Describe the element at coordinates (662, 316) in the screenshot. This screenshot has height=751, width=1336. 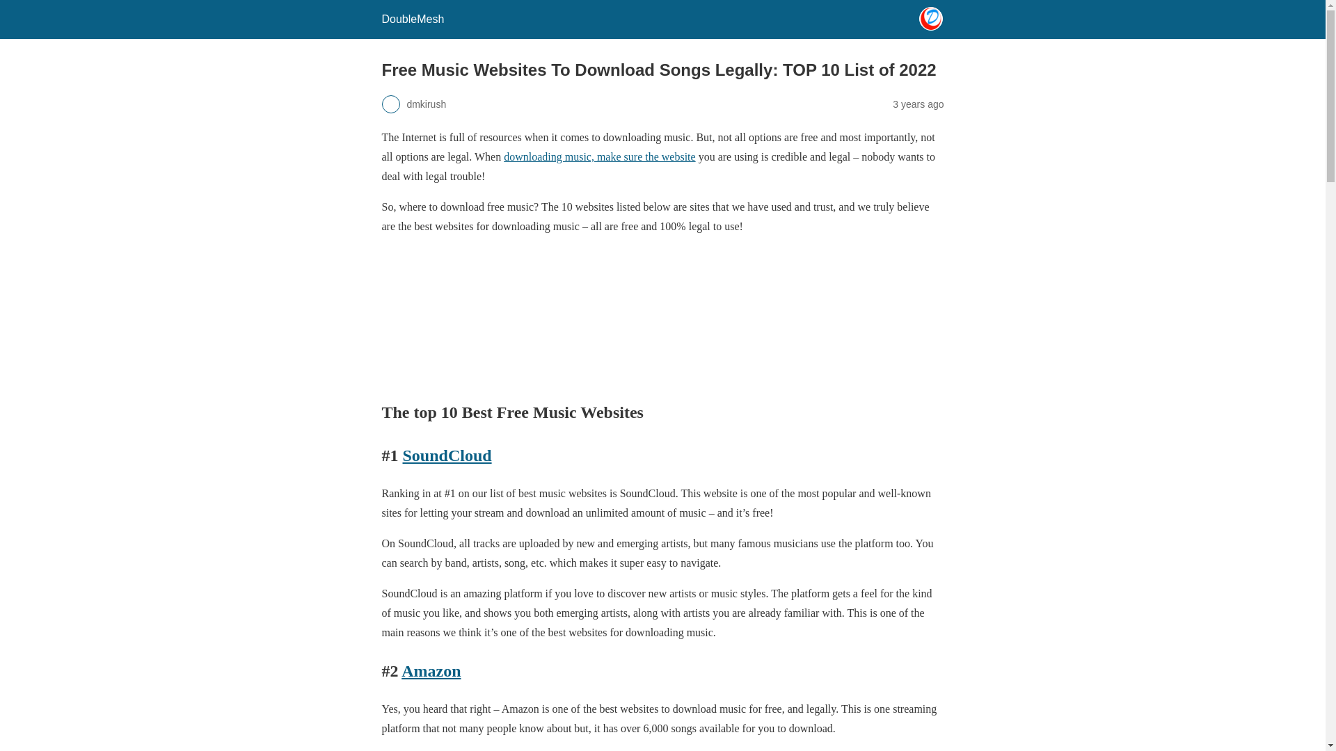
I see `3rd party ad content` at that location.